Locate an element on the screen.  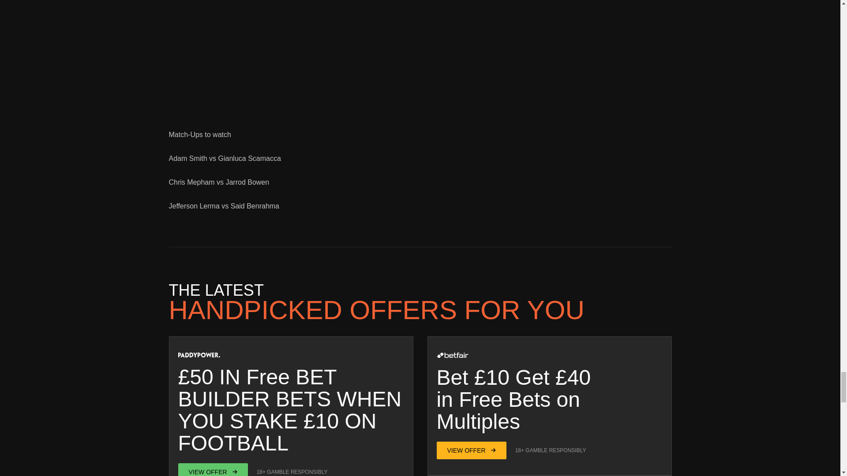
Free Bets is located at coordinates (505, 399).